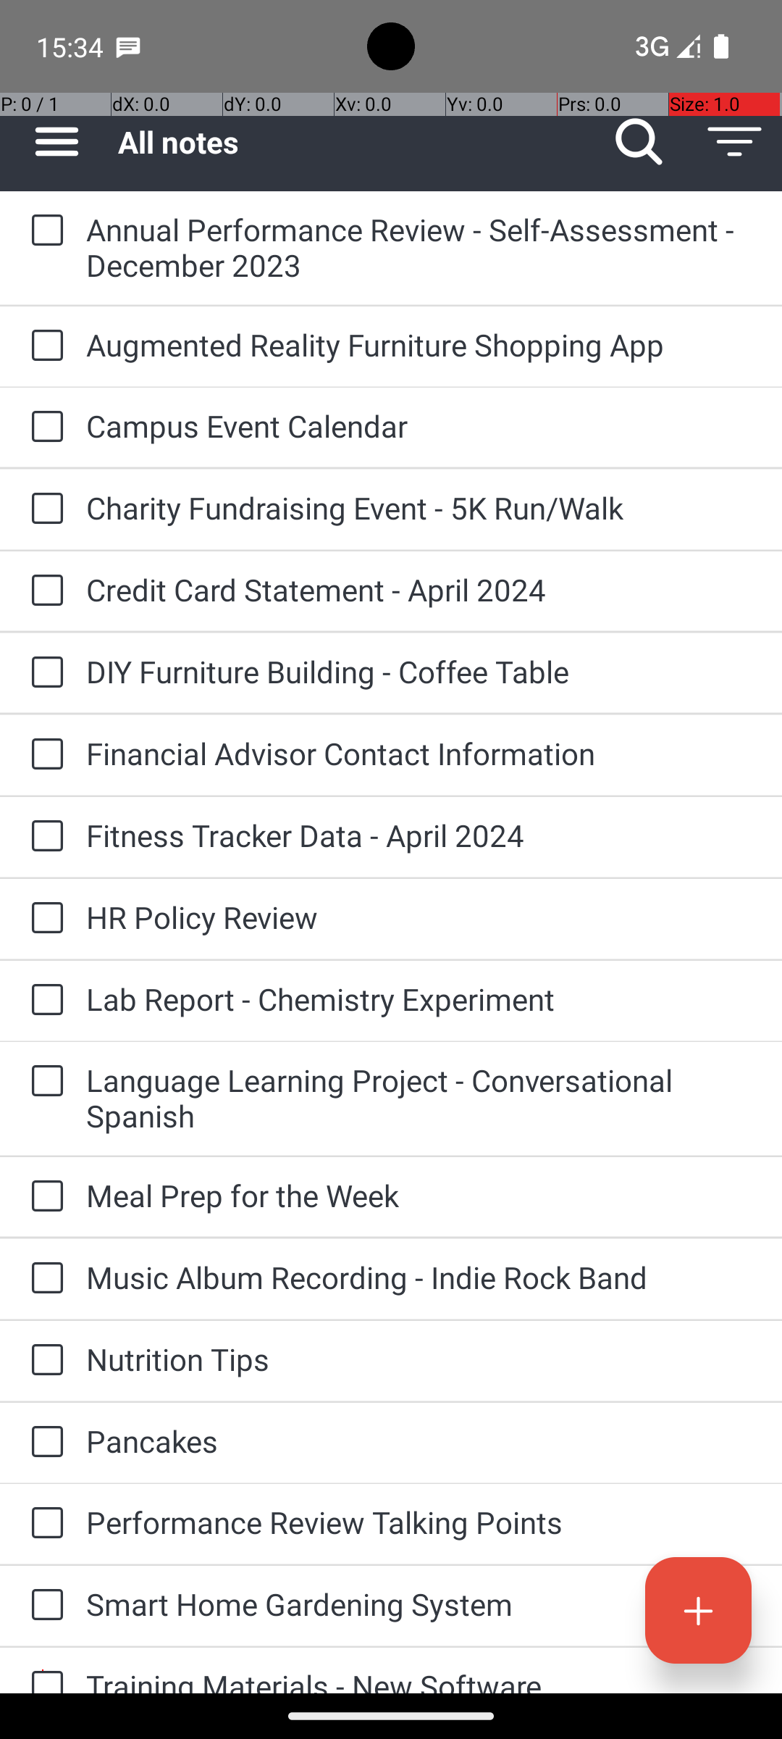 This screenshot has width=782, height=1739. Describe the element at coordinates (43, 232) in the screenshot. I see `to-do: Annual Performance Review - Self-Assessment - December 2023` at that location.